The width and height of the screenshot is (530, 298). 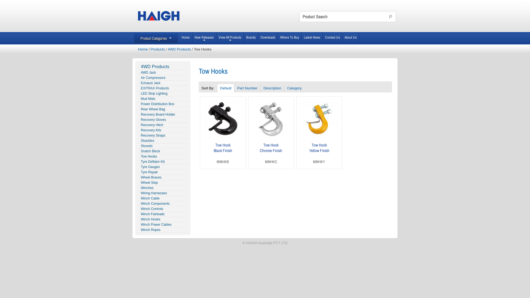 I want to click on Recovery Hitch, so click(x=163, y=125).